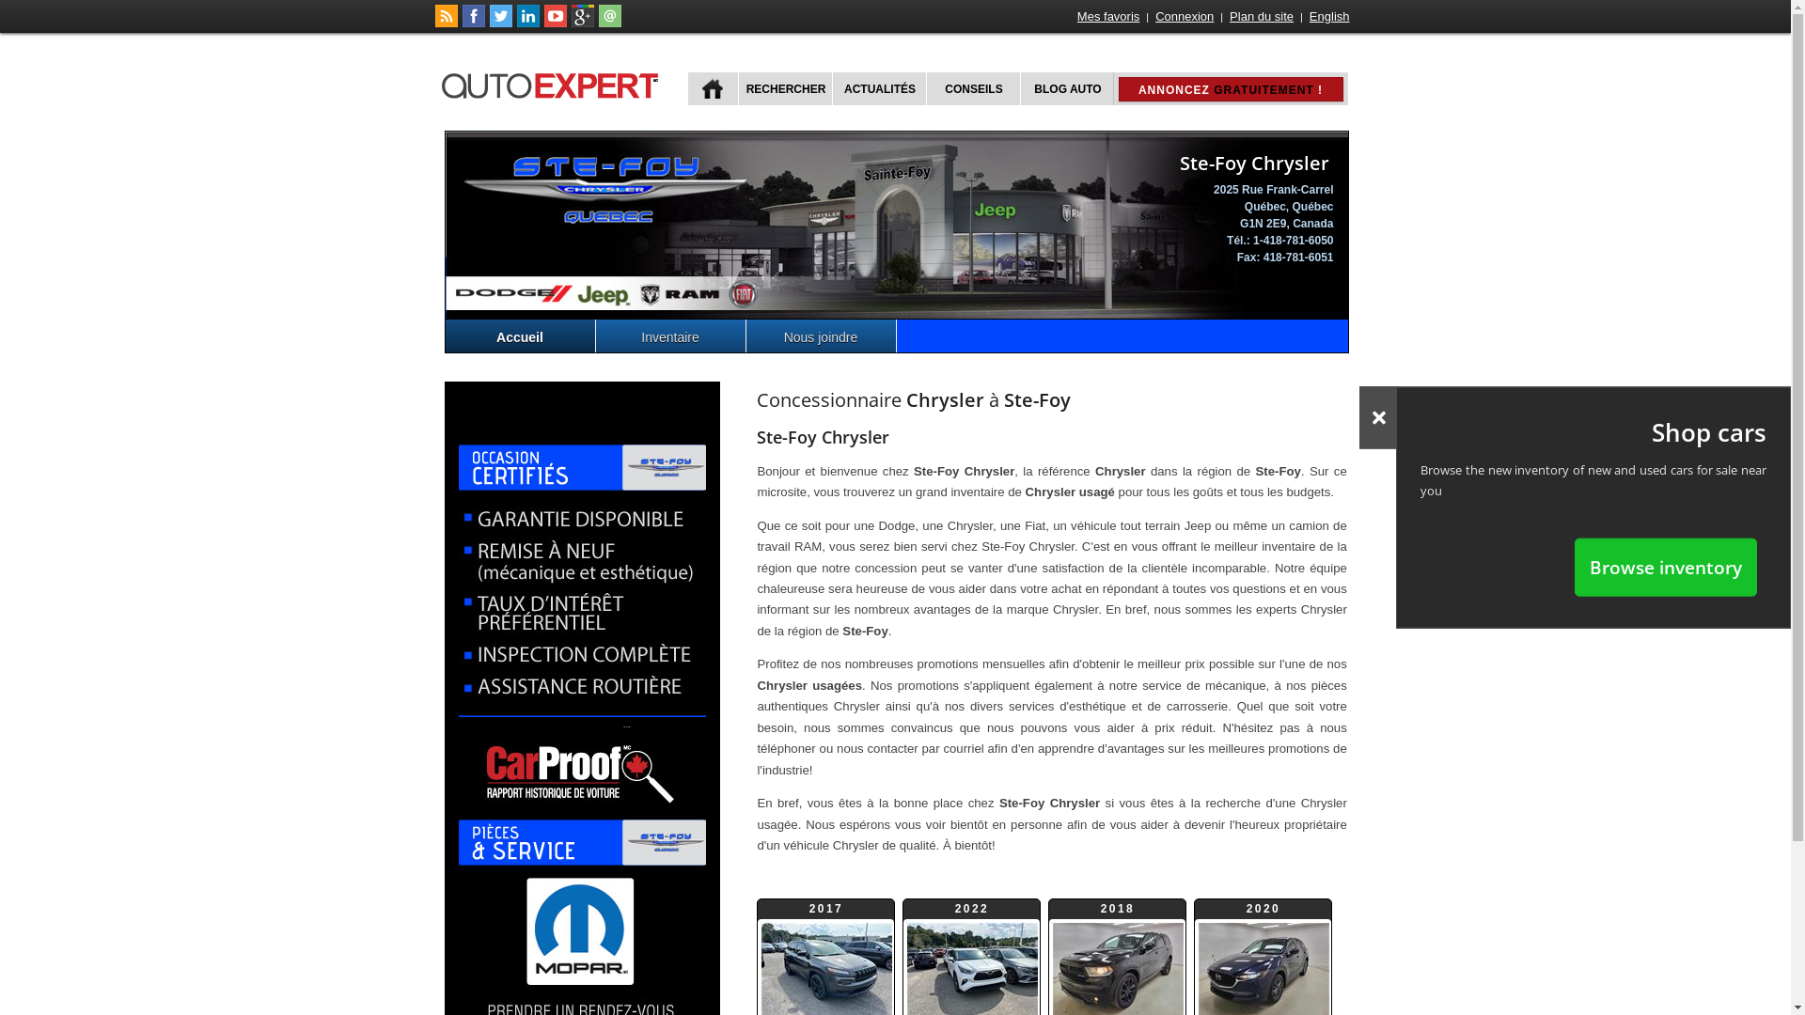 This screenshot has height=1015, width=1805. Describe the element at coordinates (474, 23) in the screenshot. I see `Suivez autoExpert.ca sur Facebook` at that location.